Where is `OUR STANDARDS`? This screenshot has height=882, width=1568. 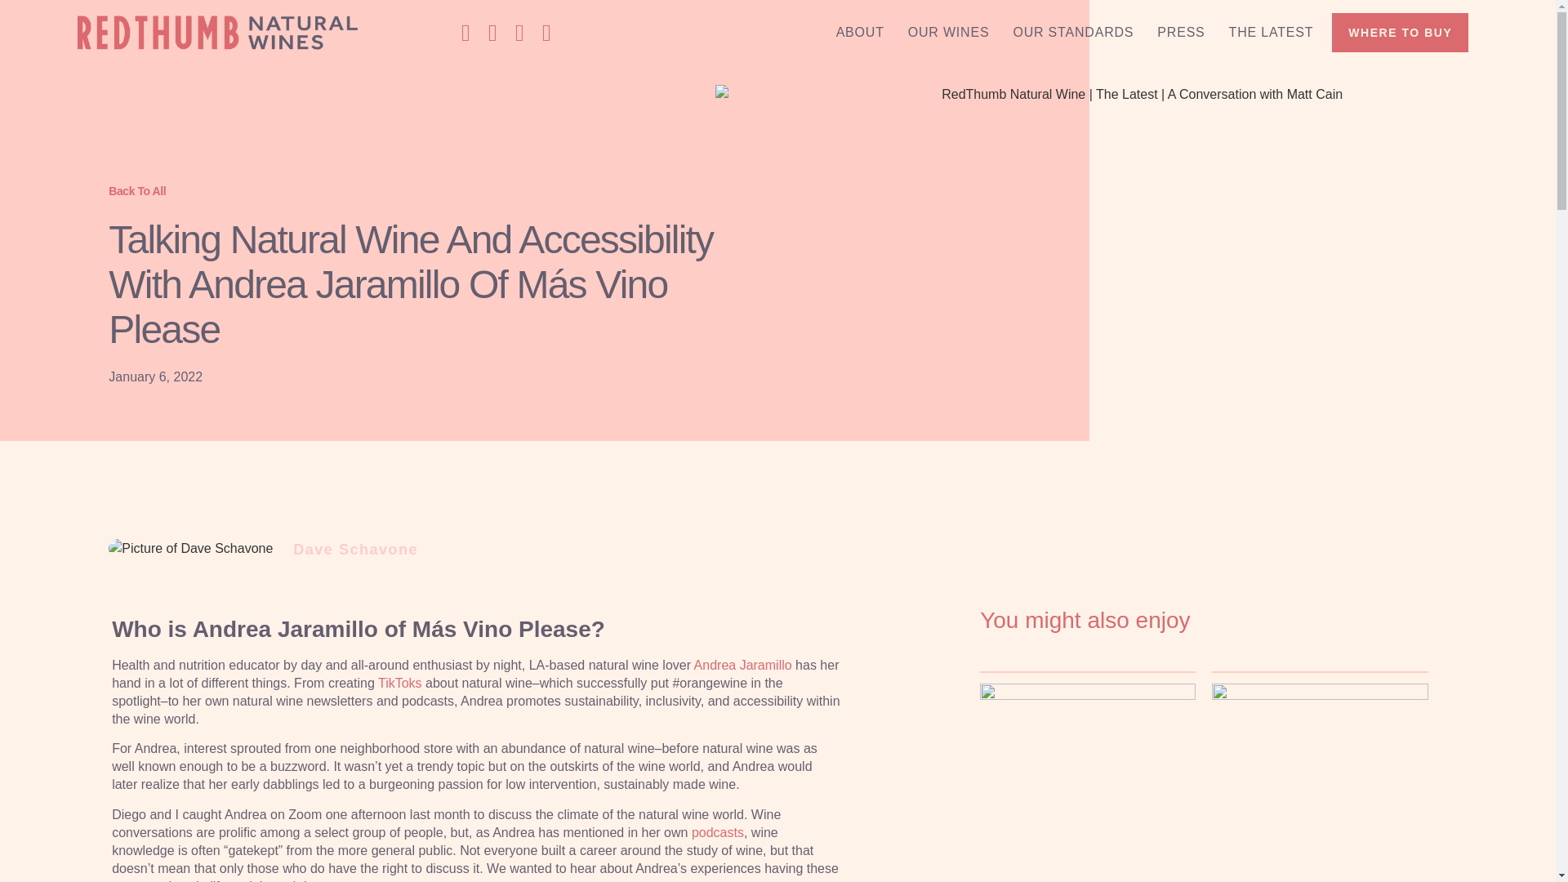 OUR STANDARDS is located at coordinates (1072, 33).